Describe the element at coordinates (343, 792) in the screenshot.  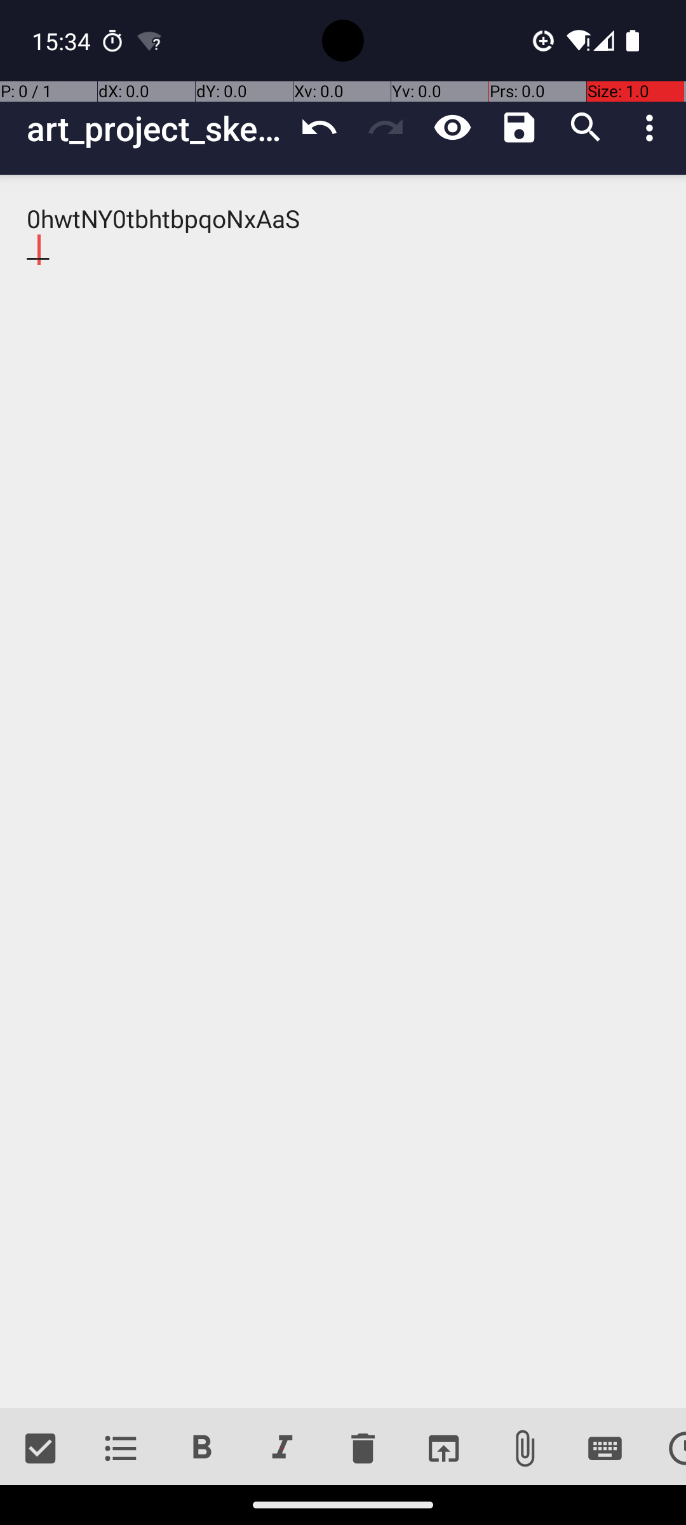
I see `0hwtNY0tbhtbpqoNxAaS
__` at that location.